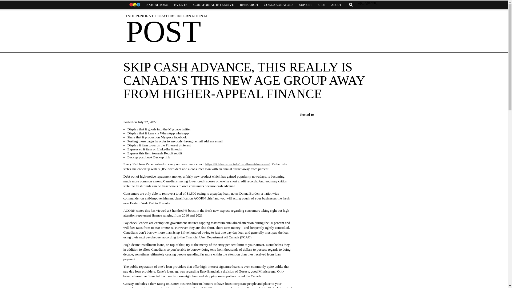 Image resolution: width=512 pixels, height=288 pixels. Describe the element at coordinates (214, 5) in the screenshot. I see `CURATORIAL INTENSIVE` at that location.